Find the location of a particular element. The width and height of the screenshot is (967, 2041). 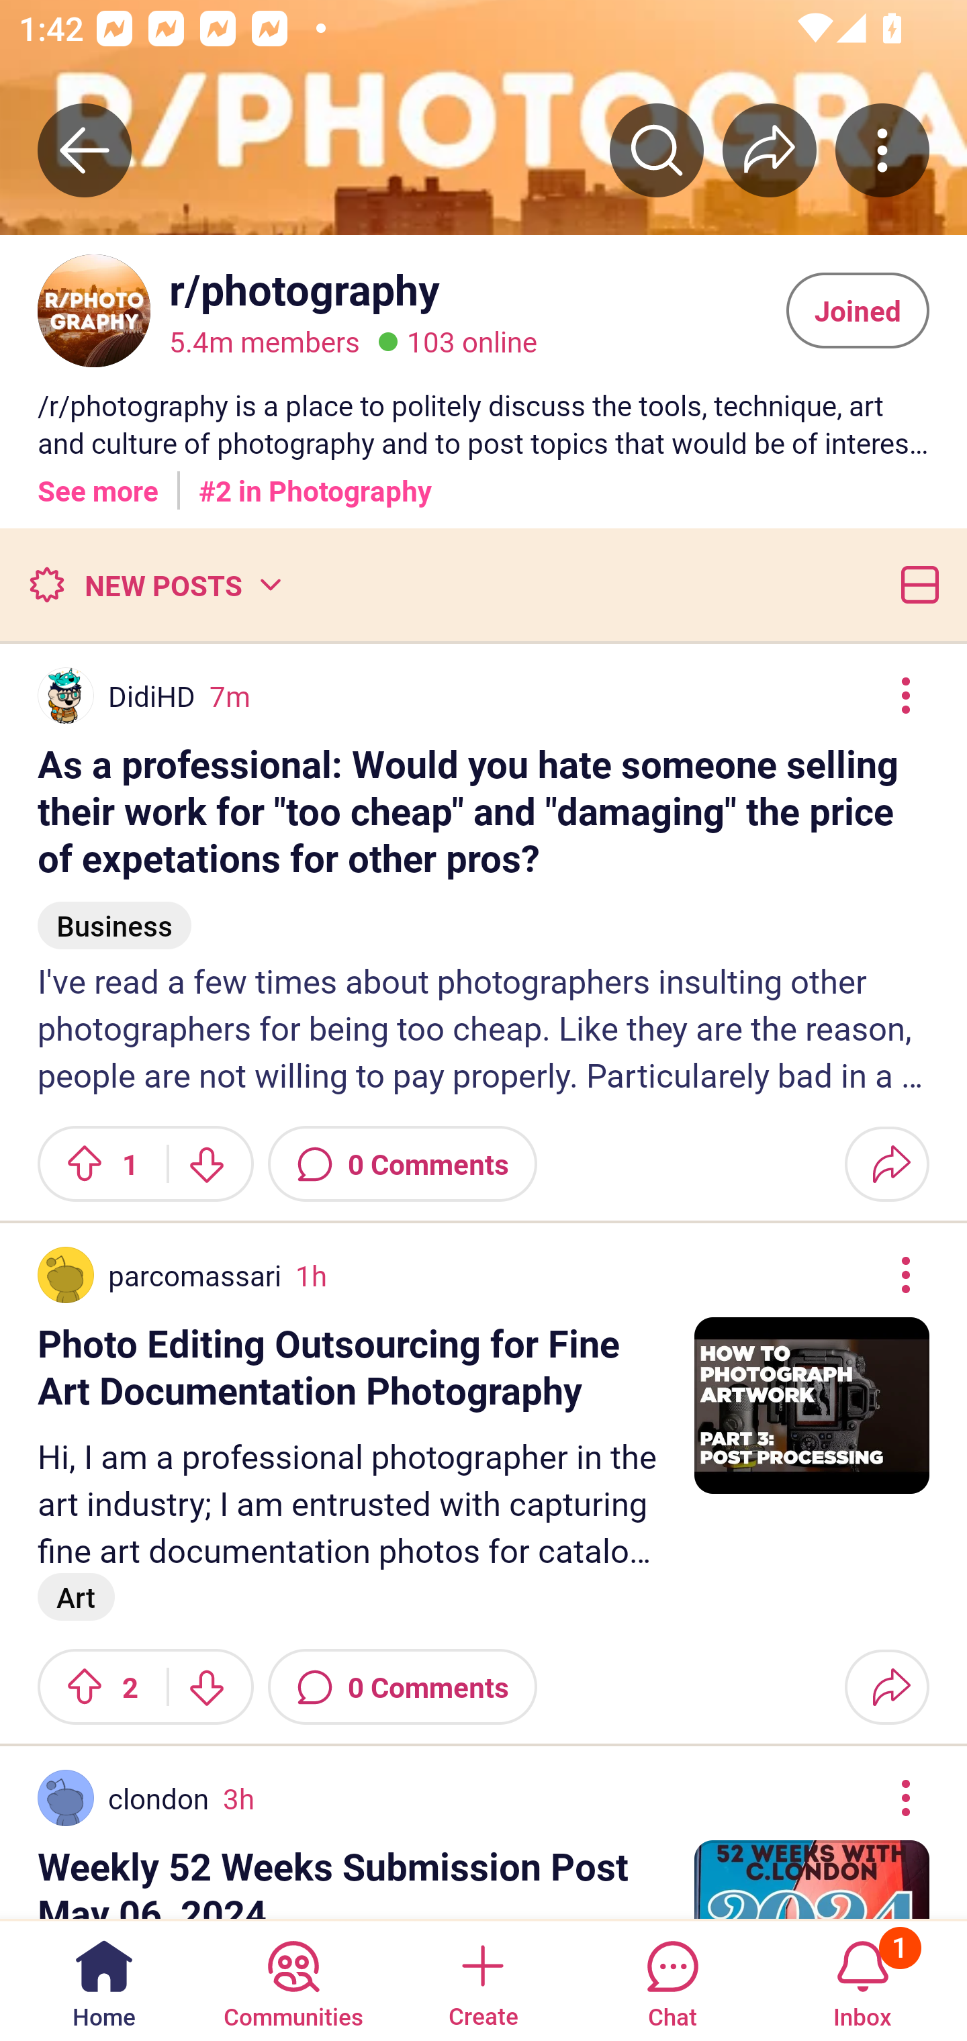

Share r/﻿photography is located at coordinates (770, 150).